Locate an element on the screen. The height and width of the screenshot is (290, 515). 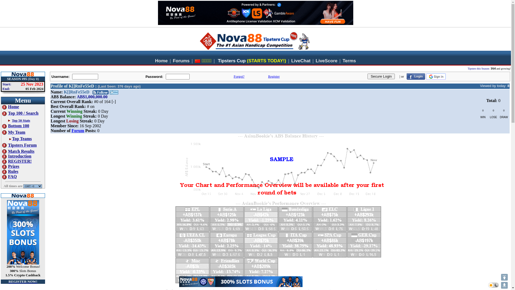
Forgot? is located at coordinates (239, 76).